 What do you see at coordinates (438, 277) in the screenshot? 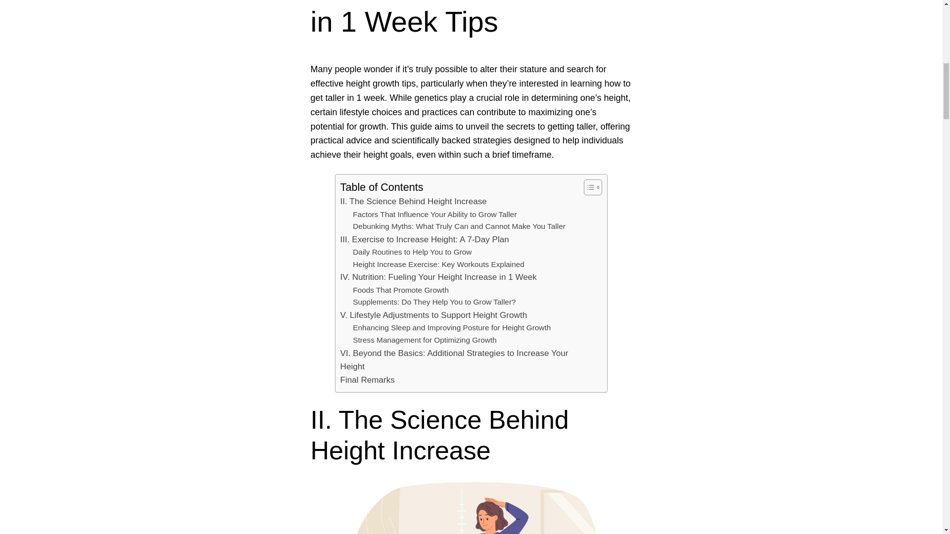
I see `IV. Nutrition: Fueling Your Height Increase in 1 Week` at bounding box center [438, 277].